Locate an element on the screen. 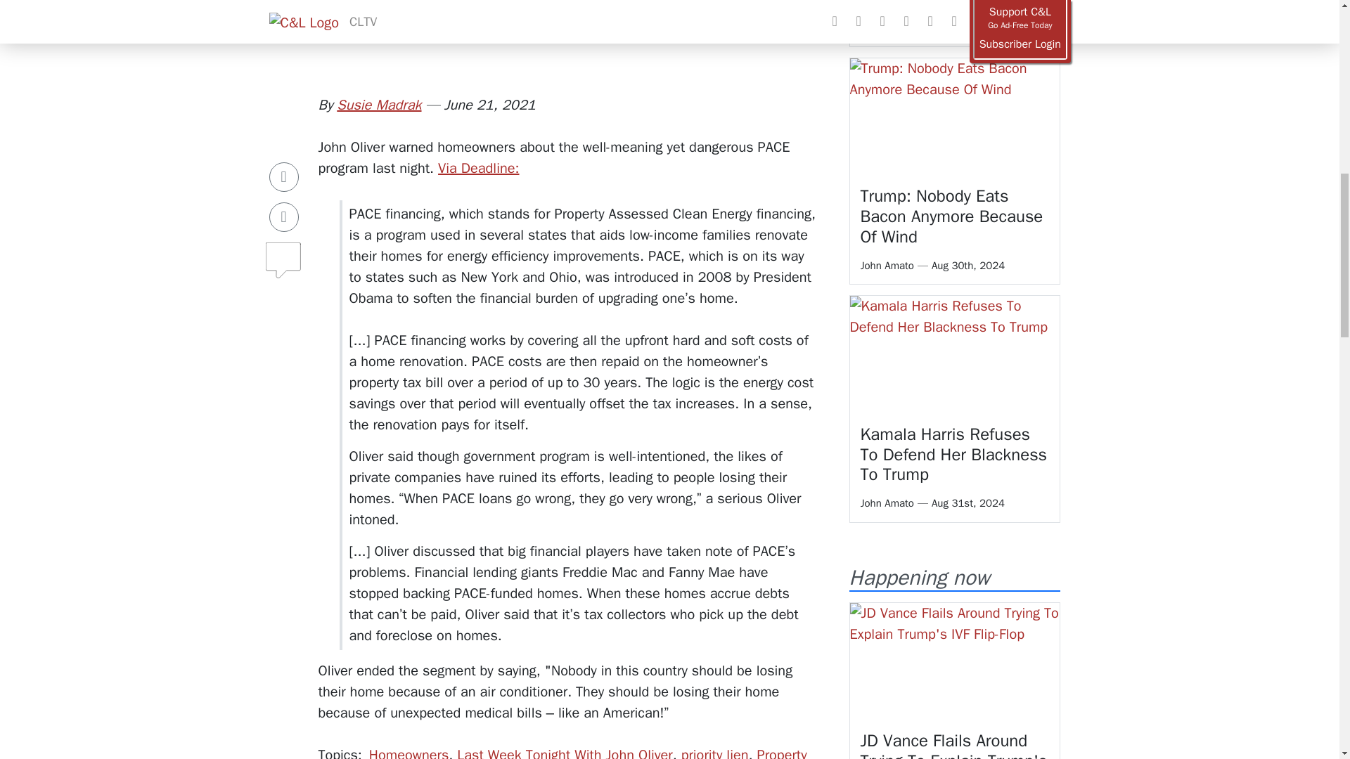  Susie Madrak is located at coordinates (378, 105).